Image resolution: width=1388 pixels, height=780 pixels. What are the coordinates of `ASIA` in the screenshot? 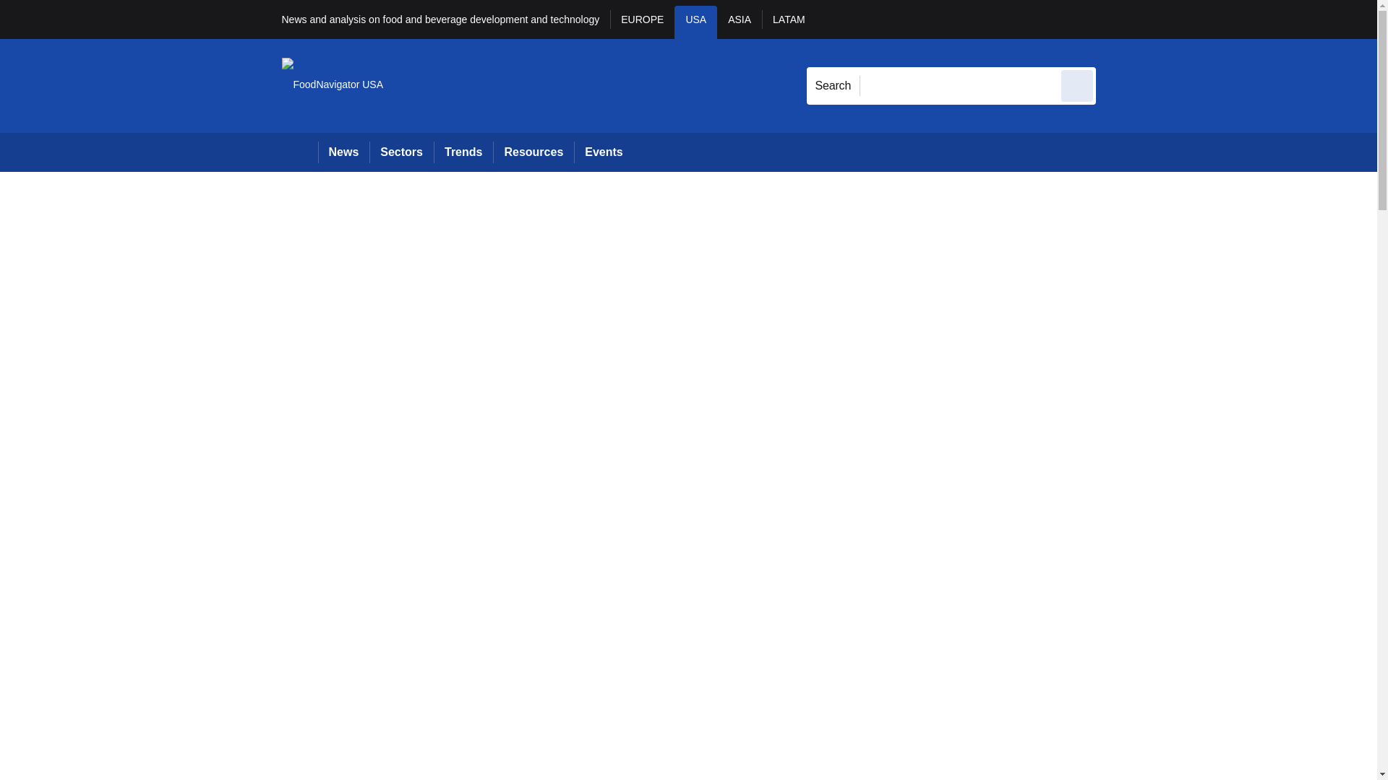 It's located at (740, 22).